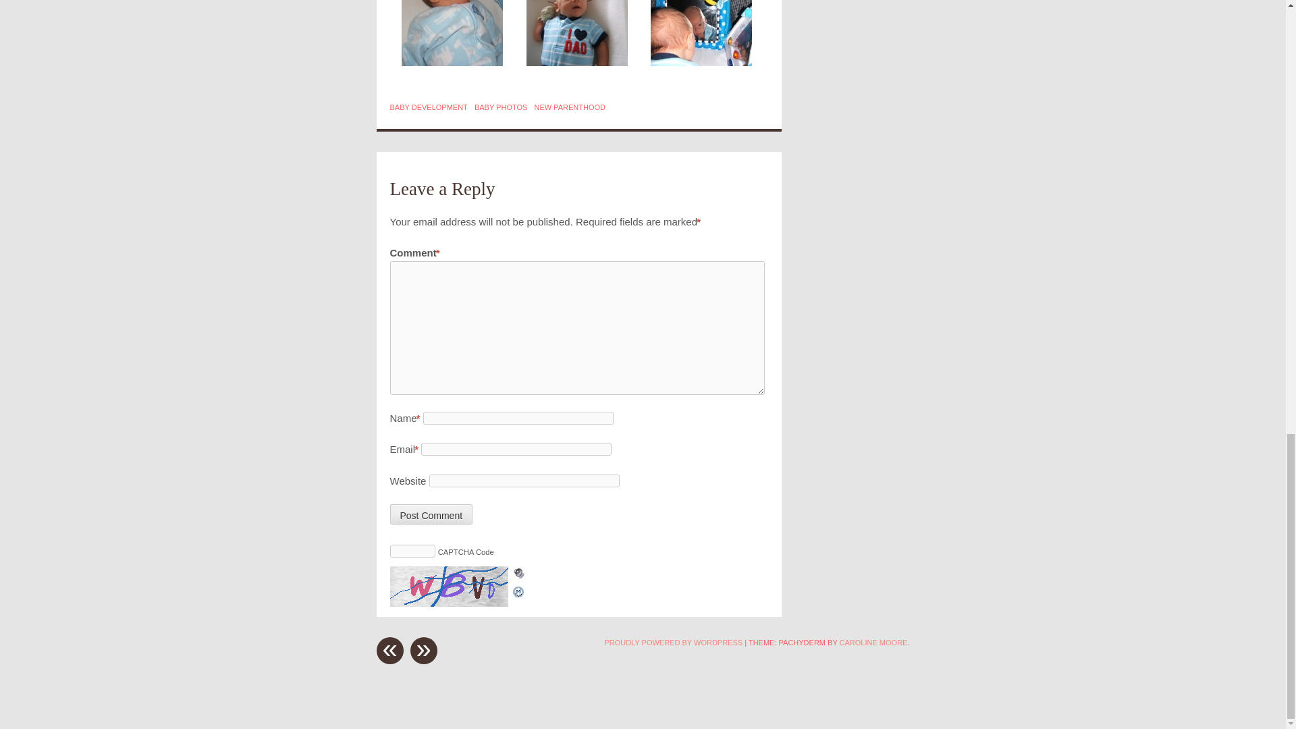 The image size is (1296, 729). Describe the element at coordinates (518, 590) in the screenshot. I see `Refresh Image` at that location.